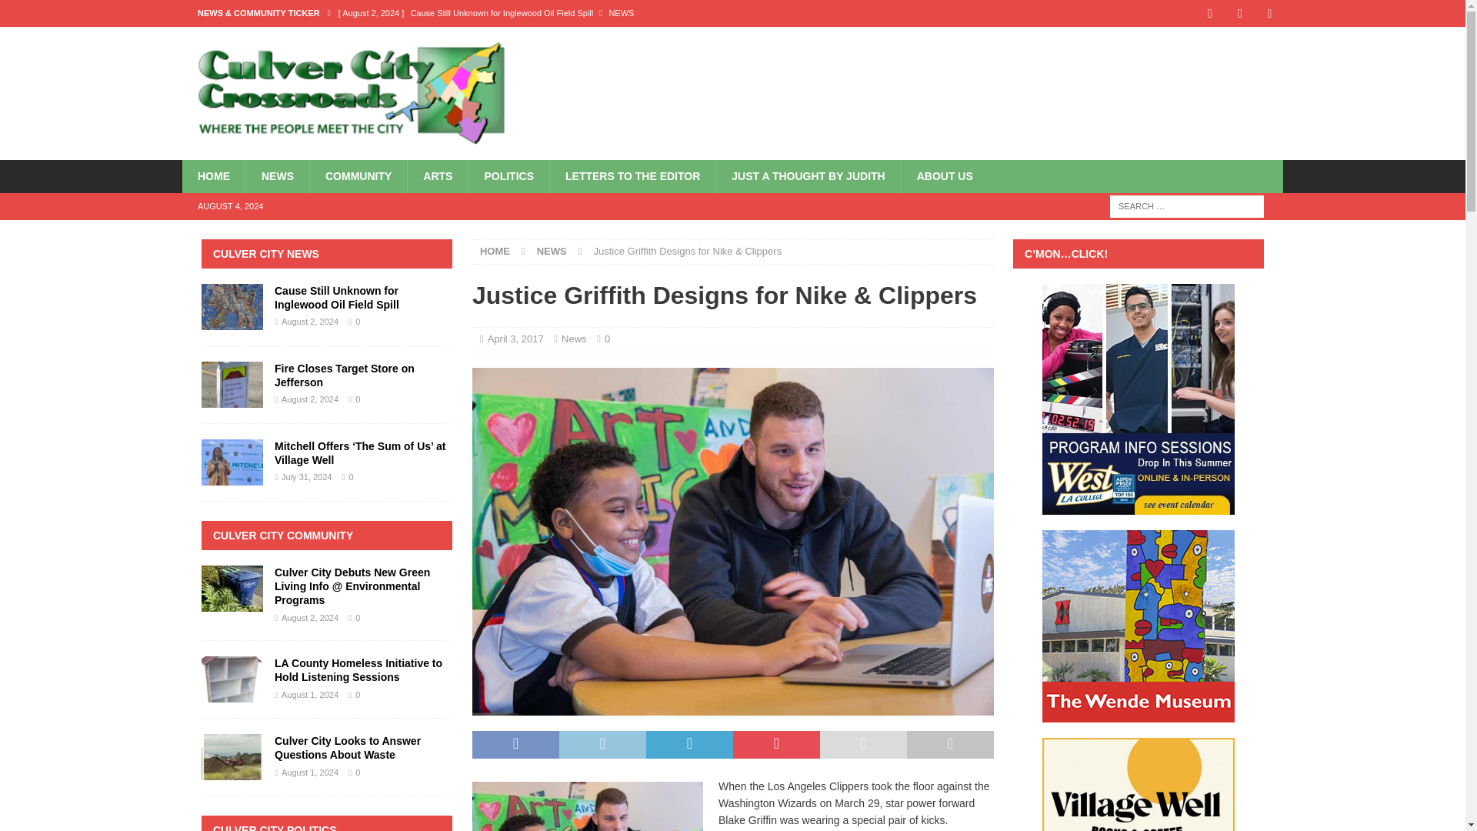  Describe the element at coordinates (552, 251) in the screenshot. I see `NEWS` at that location.